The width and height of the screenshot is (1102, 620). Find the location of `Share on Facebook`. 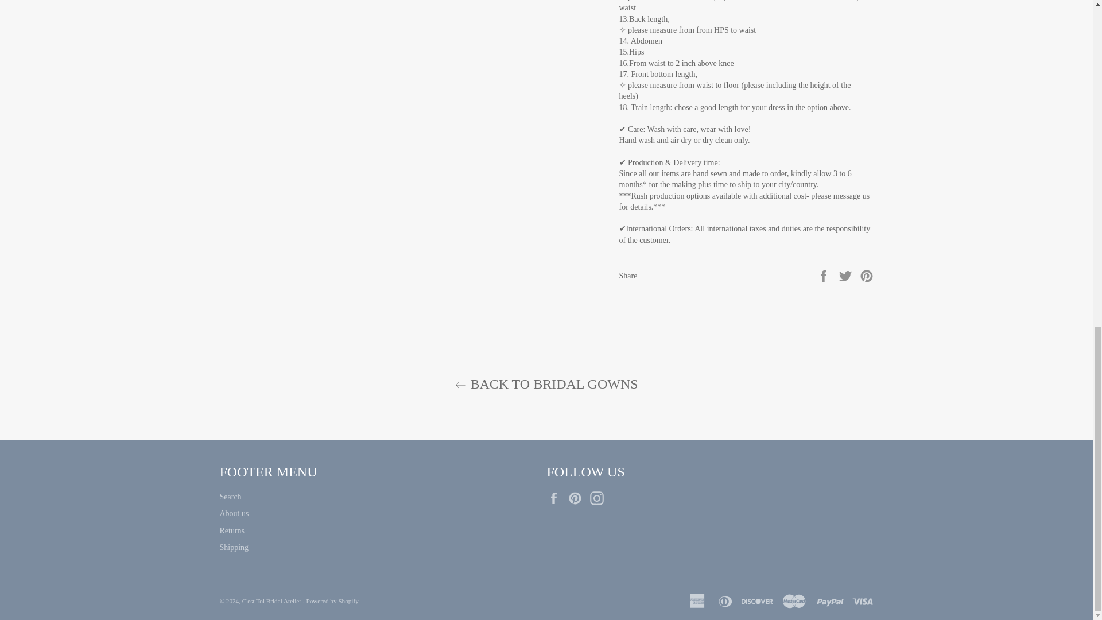

Share on Facebook is located at coordinates (824, 275).